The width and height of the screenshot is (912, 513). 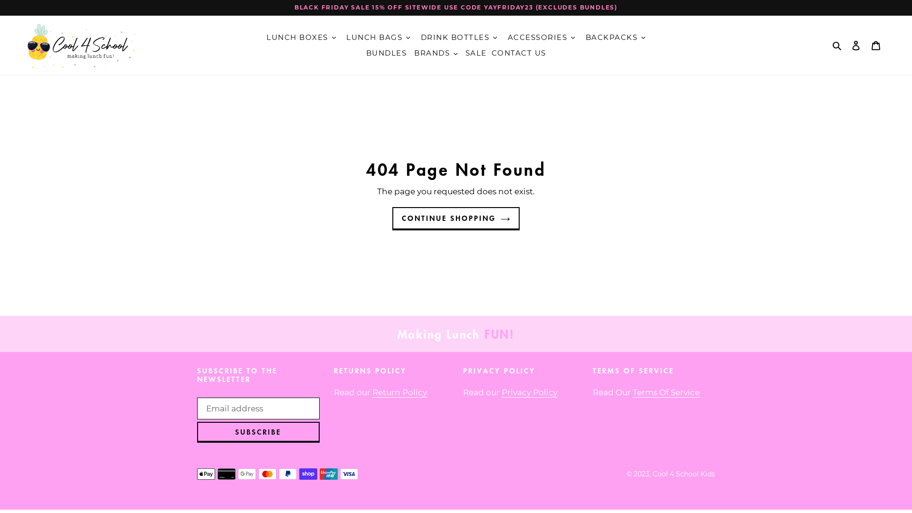 I want to click on LUNCH BAGS, so click(x=378, y=38).